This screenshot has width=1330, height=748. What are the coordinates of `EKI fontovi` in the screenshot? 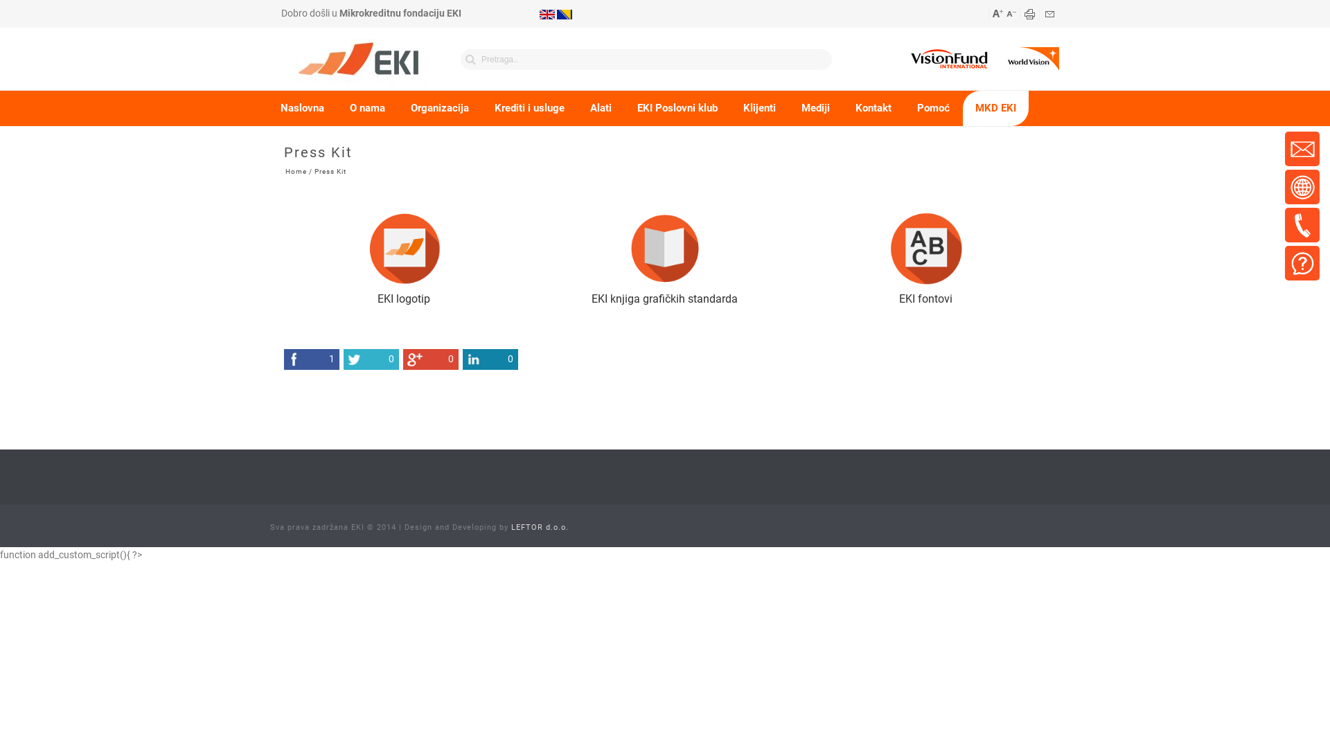 It's located at (925, 248).